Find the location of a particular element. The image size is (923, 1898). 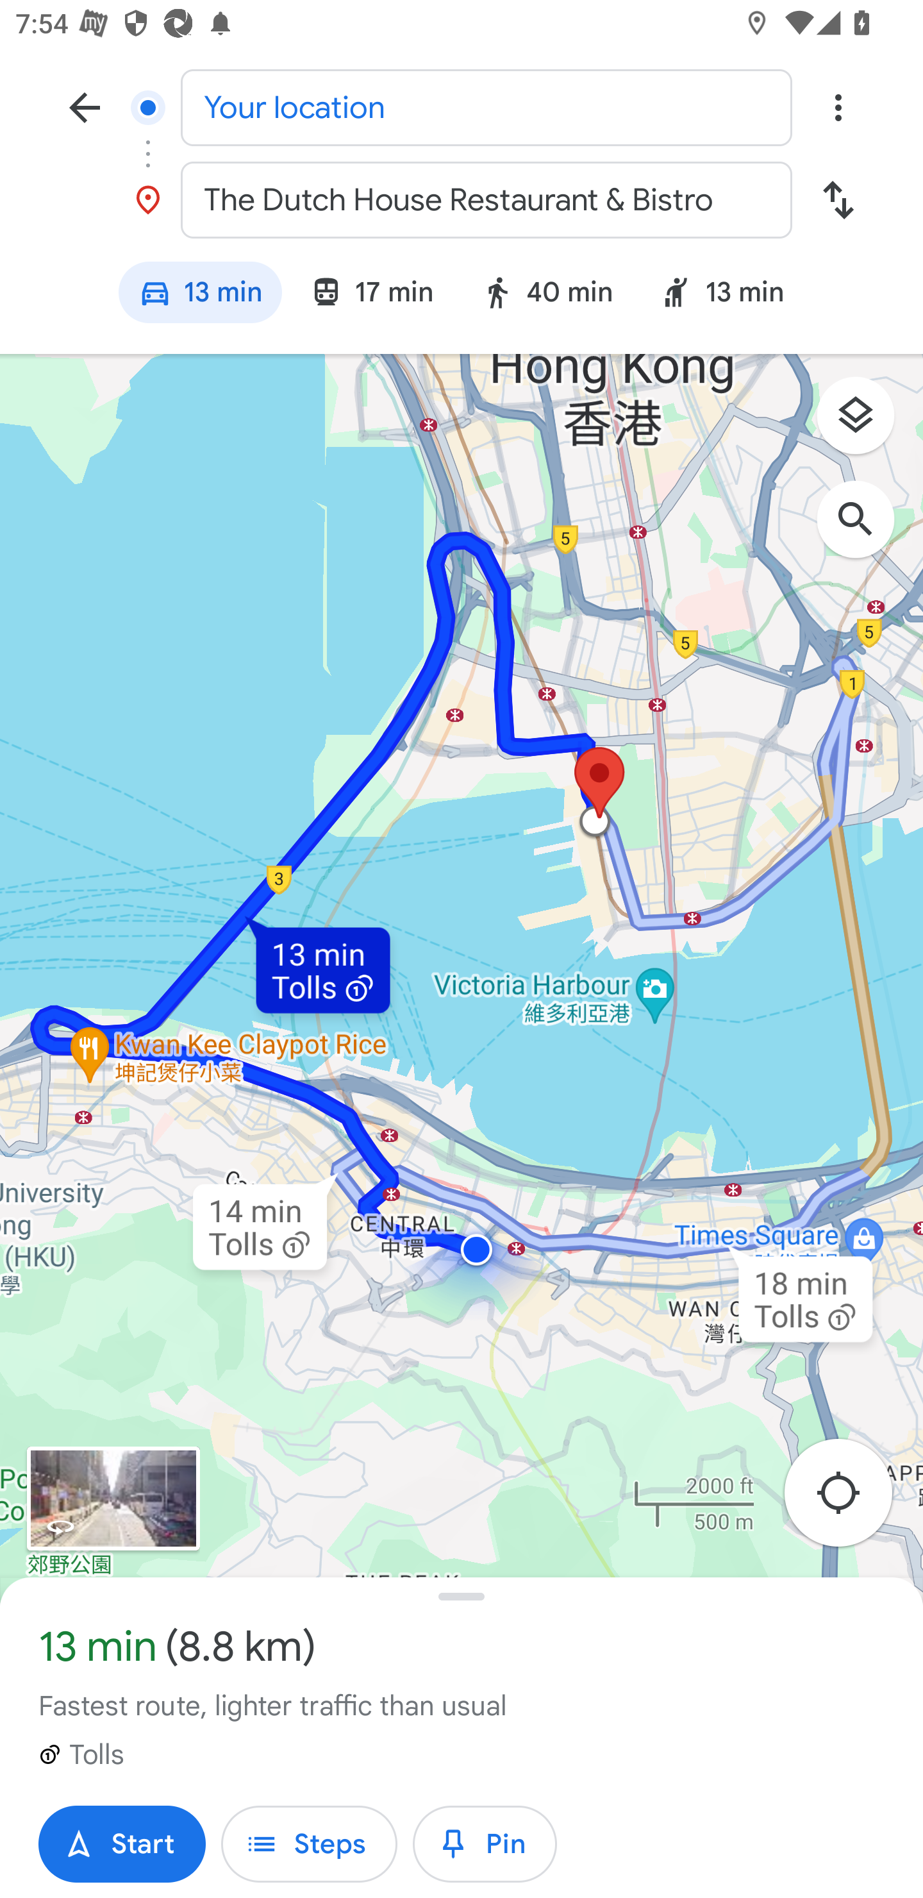

Navigate up is located at coordinates (85, 106).